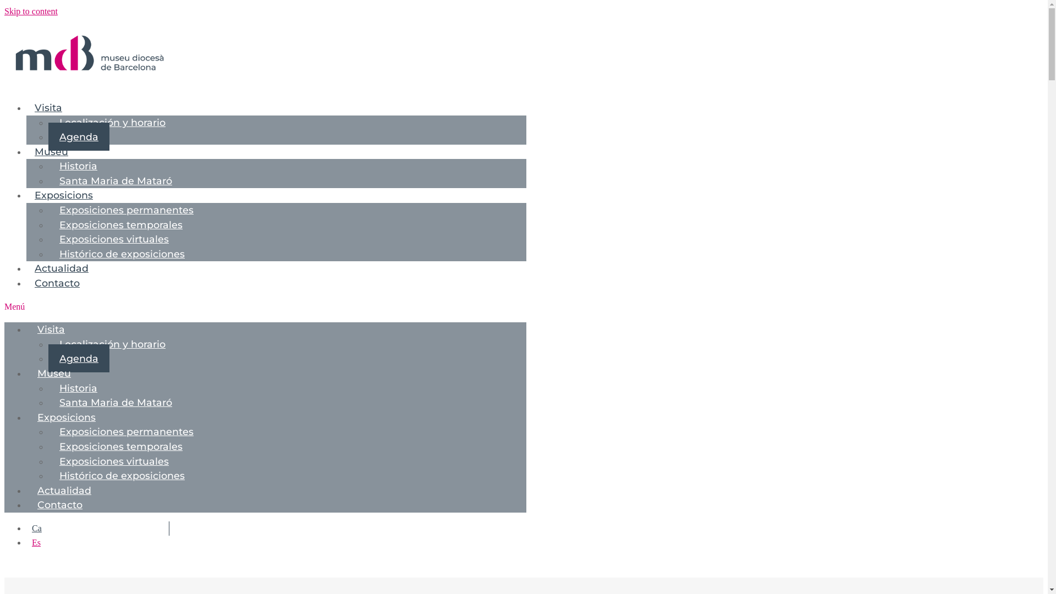  What do you see at coordinates (67, 417) in the screenshot?
I see `Exposicions` at bounding box center [67, 417].